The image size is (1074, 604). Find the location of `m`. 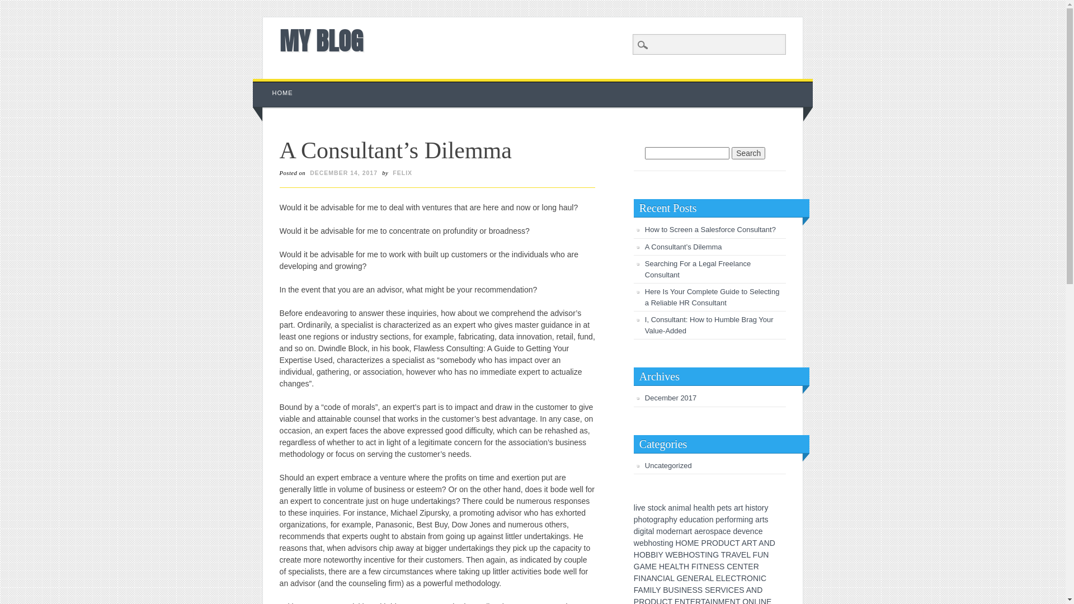

m is located at coordinates (739, 520).